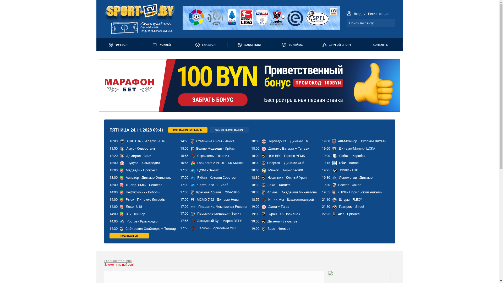 The height and width of the screenshot is (283, 503). What do you see at coordinates (255, 178) in the screenshot?
I see `18:30` at bounding box center [255, 178].